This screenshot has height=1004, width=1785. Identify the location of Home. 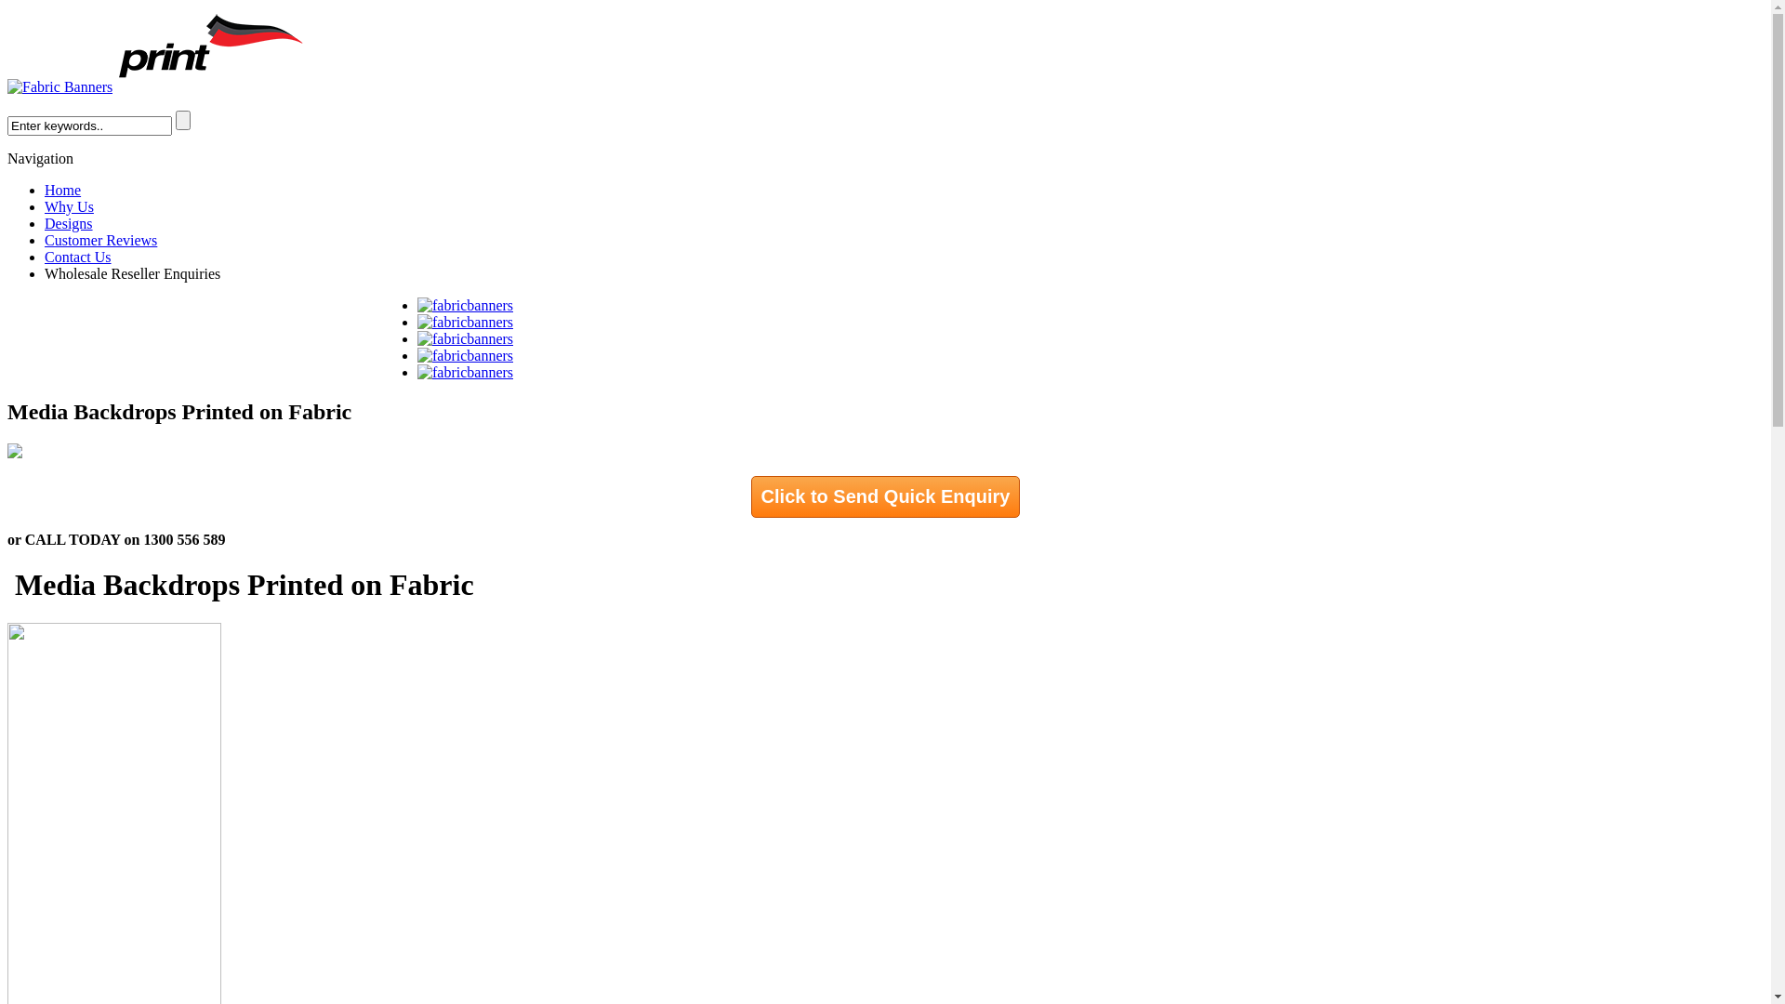
(63, 190).